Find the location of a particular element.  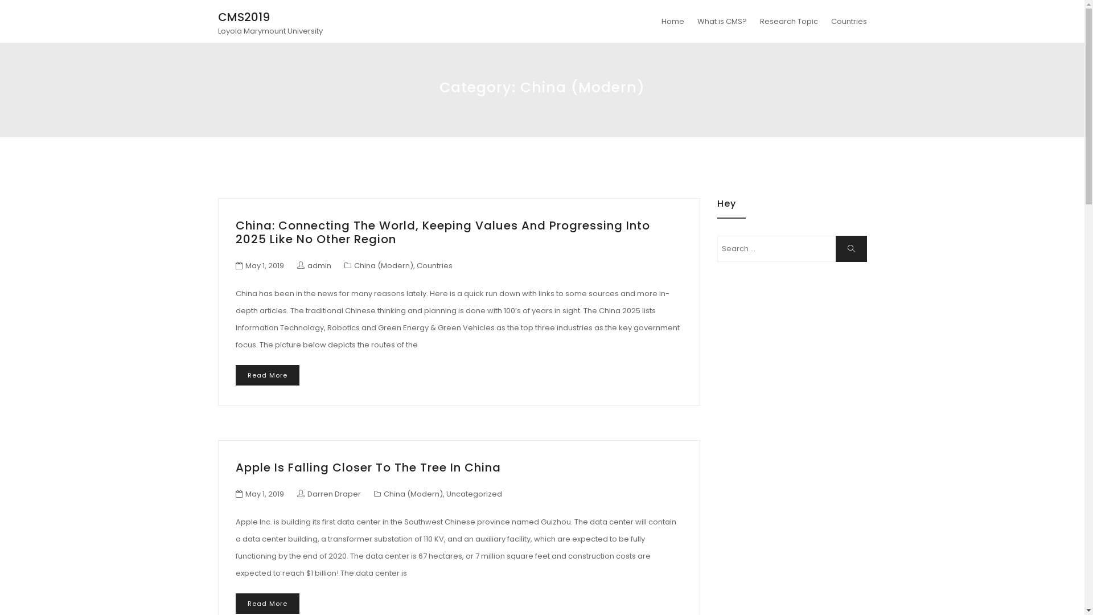

May 1, 2019 is located at coordinates (264, 494).